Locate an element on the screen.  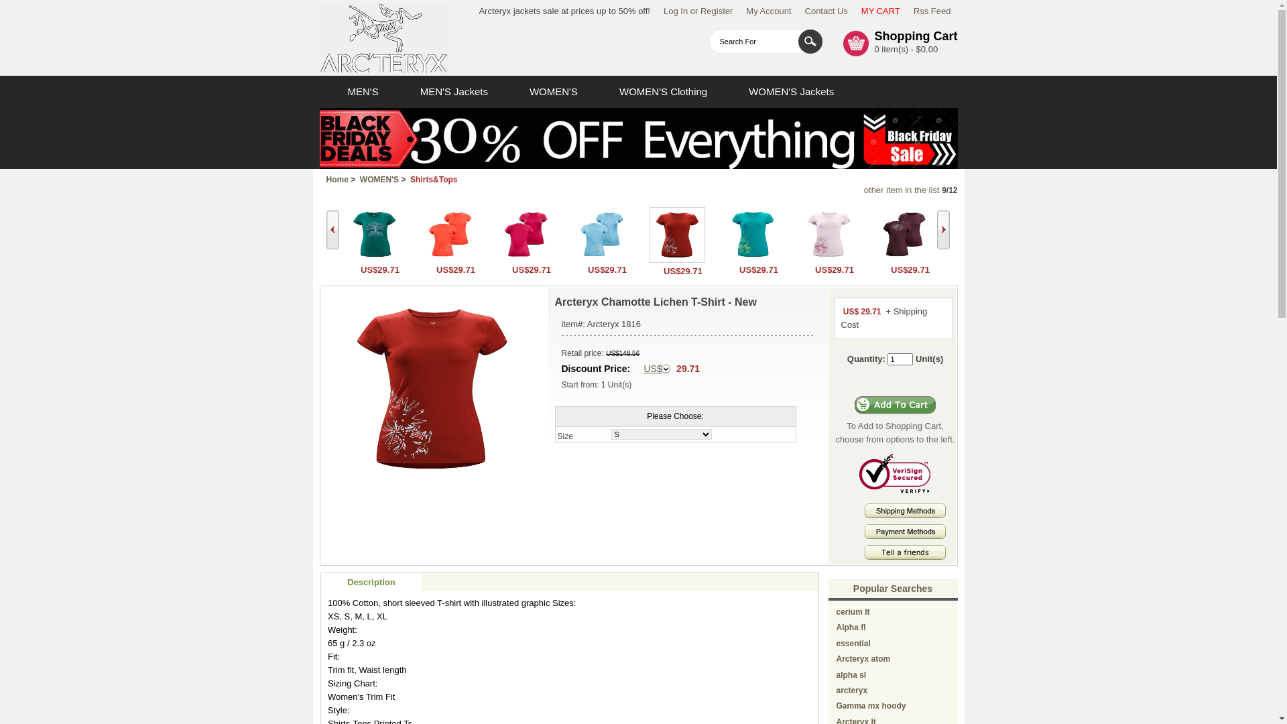
 Shipping Methods  is located at coordinates (905, 511).